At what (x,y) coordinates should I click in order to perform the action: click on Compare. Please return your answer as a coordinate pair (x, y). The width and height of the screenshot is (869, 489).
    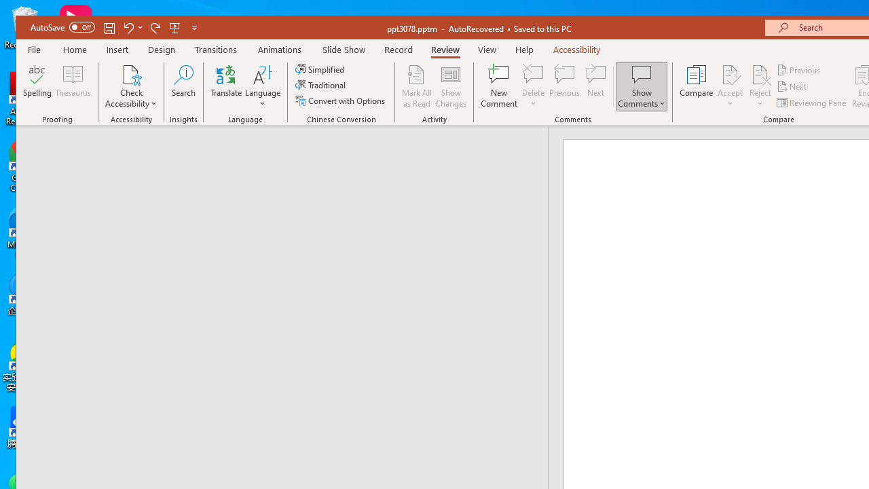
    Looking at the image, I should click on (697, 86).